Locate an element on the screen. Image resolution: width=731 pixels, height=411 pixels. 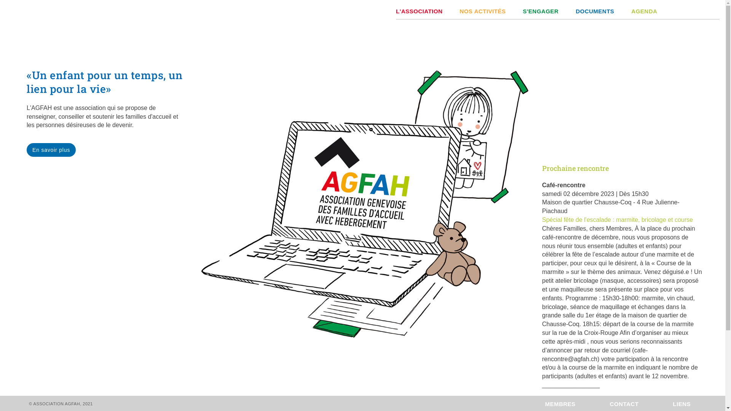
En savoir plus is located at coordinates (51, 150).